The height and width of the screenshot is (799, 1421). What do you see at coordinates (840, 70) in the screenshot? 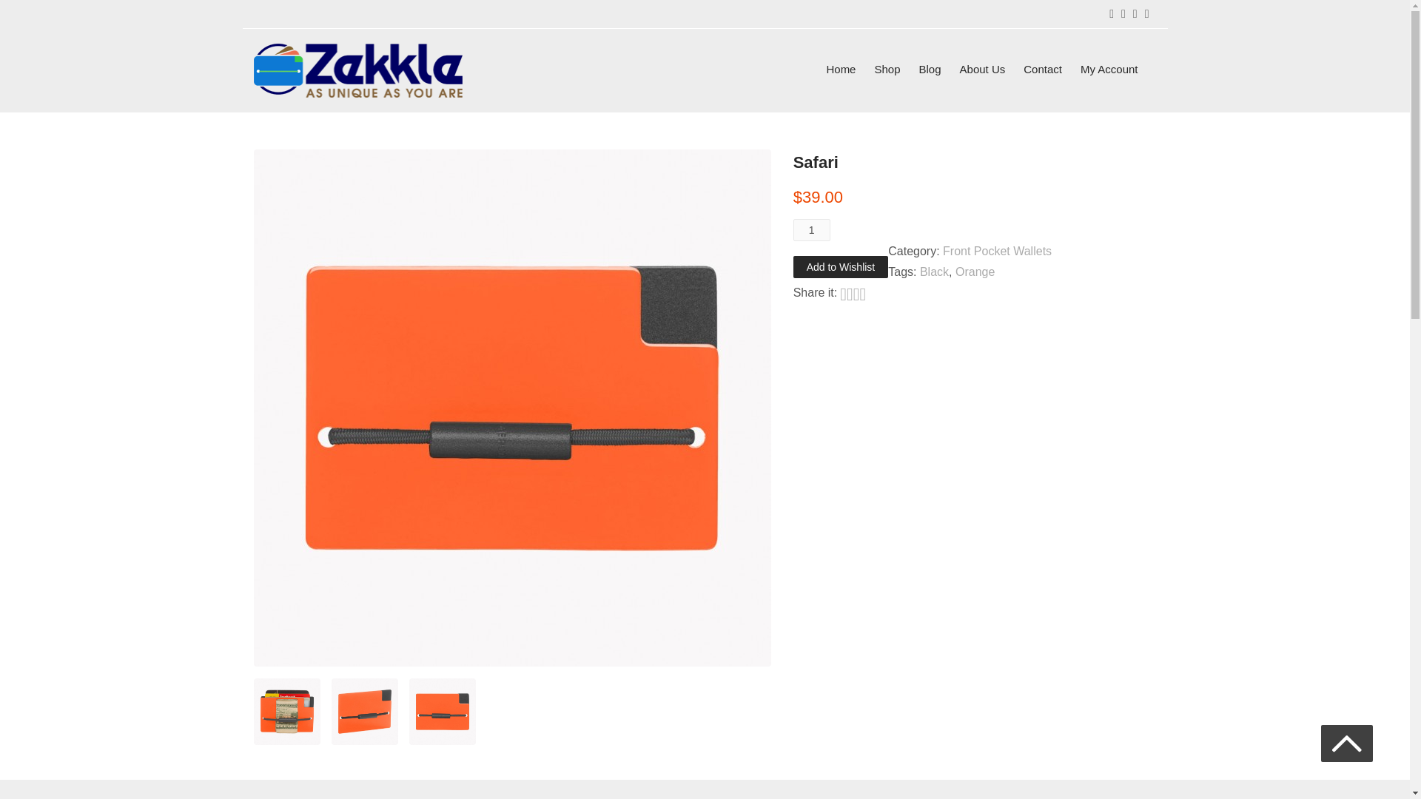
I see `Home` at bounding box center [840, 70].